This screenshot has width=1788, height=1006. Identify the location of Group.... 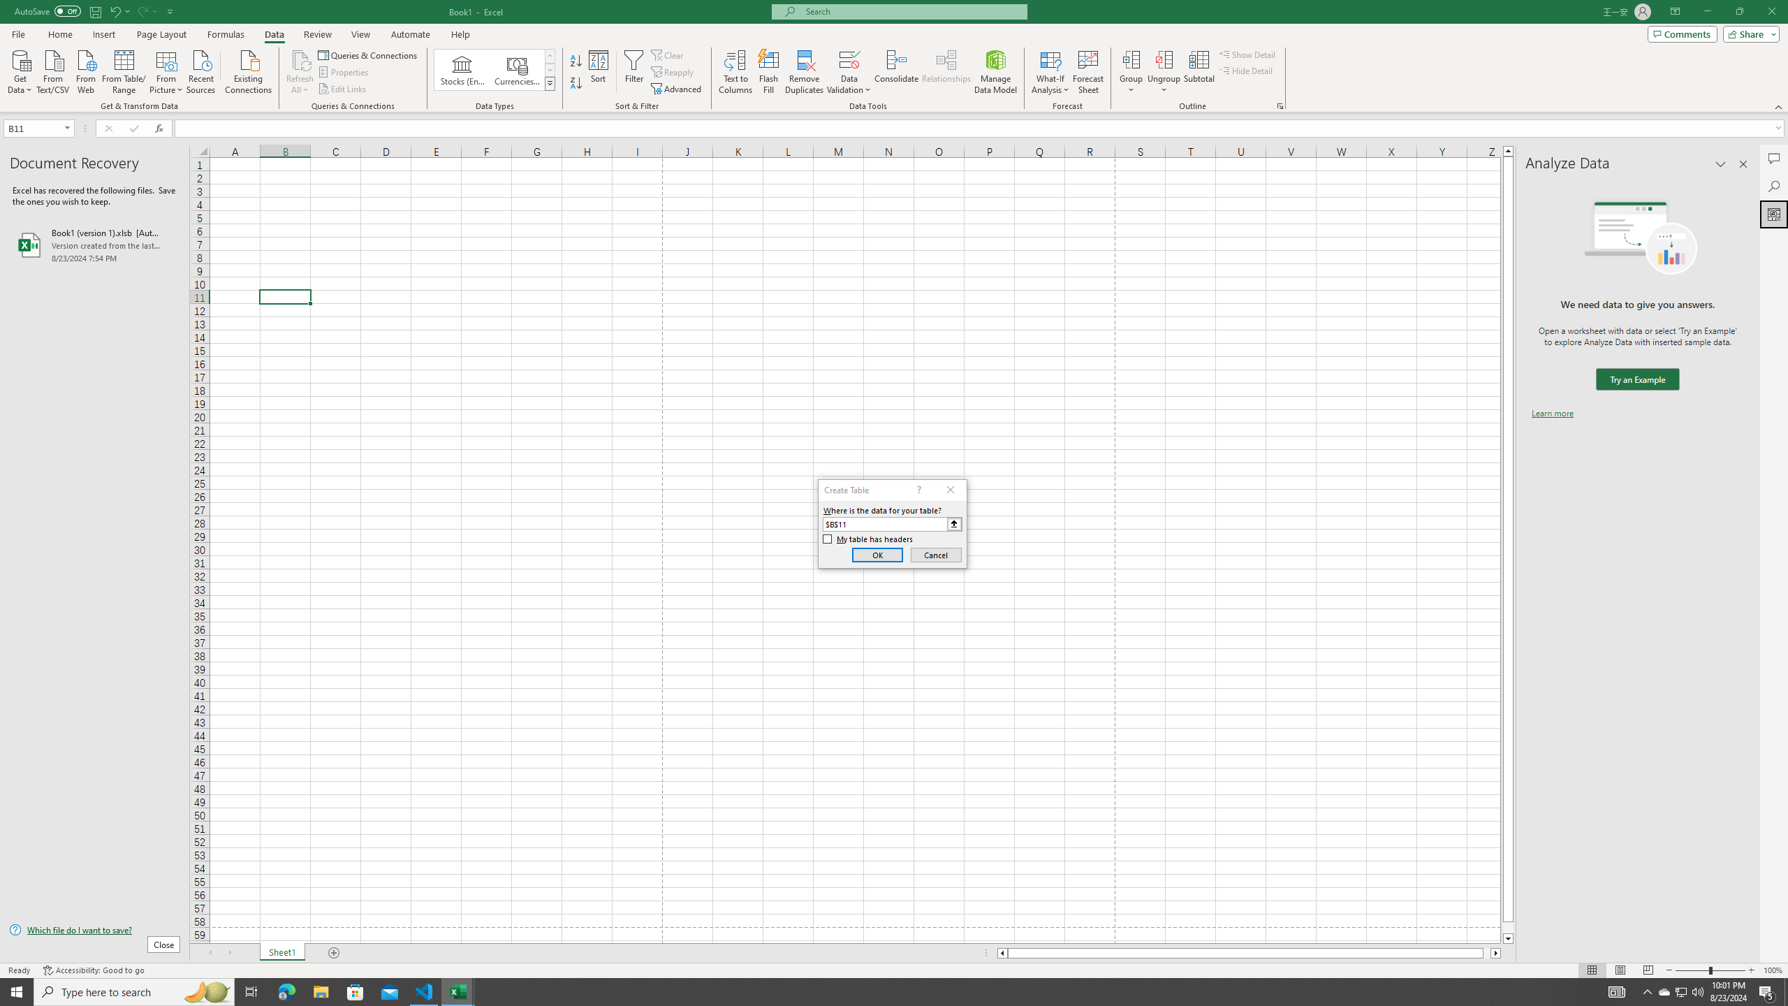
(1131, 59).